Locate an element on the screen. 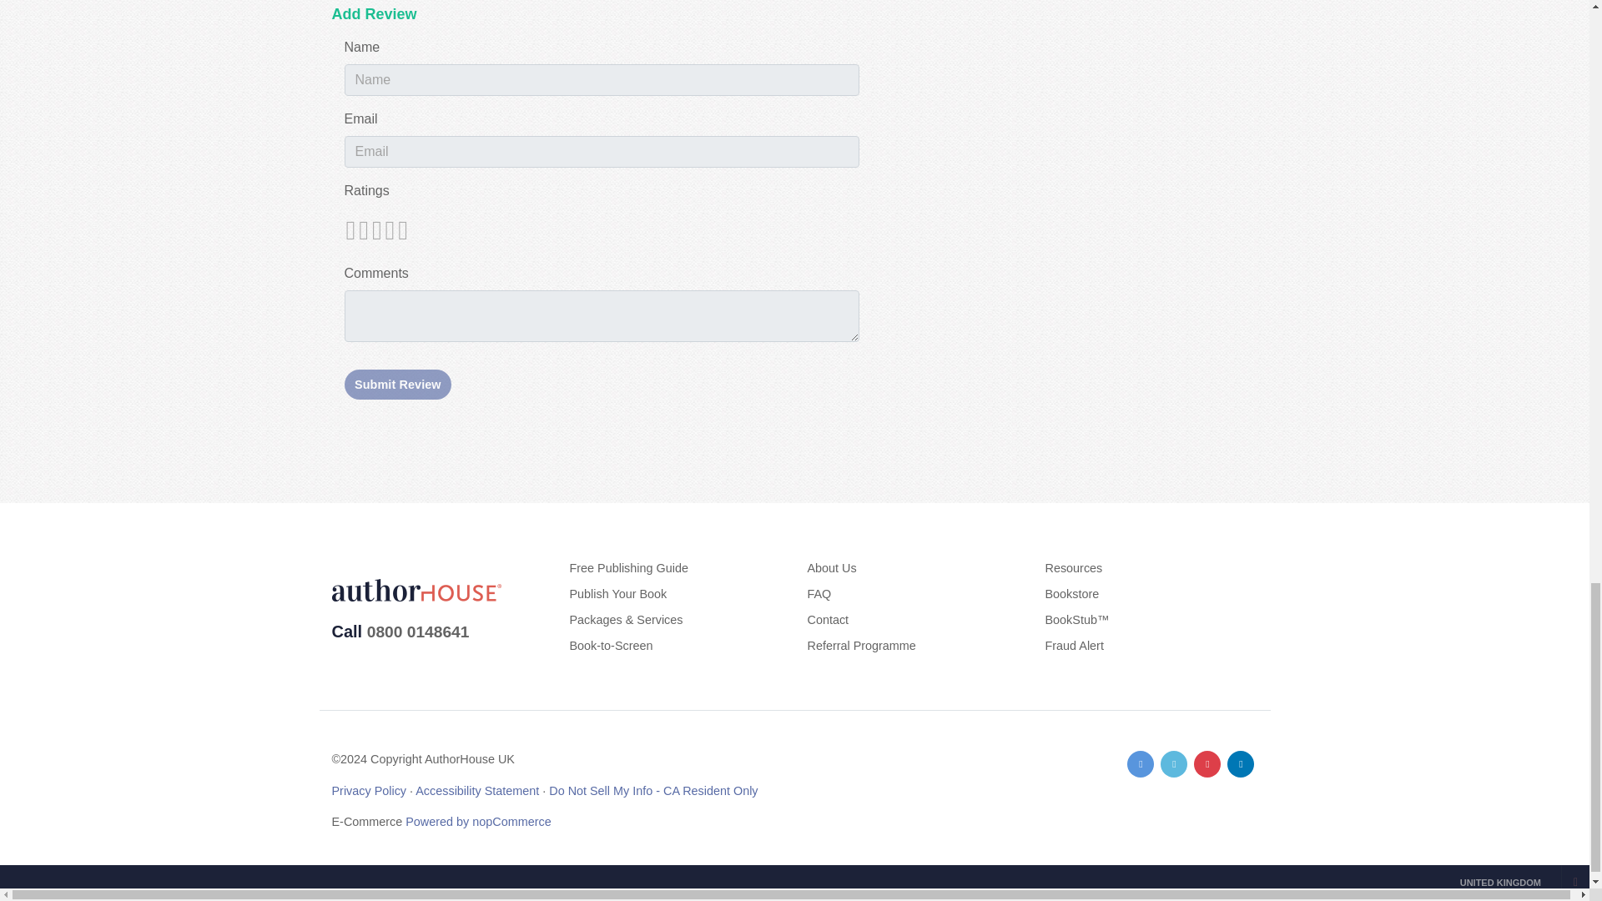 The width and height of the screenshot is (1602, 901). 0800 0148641 is located at coordinates (417, 632).